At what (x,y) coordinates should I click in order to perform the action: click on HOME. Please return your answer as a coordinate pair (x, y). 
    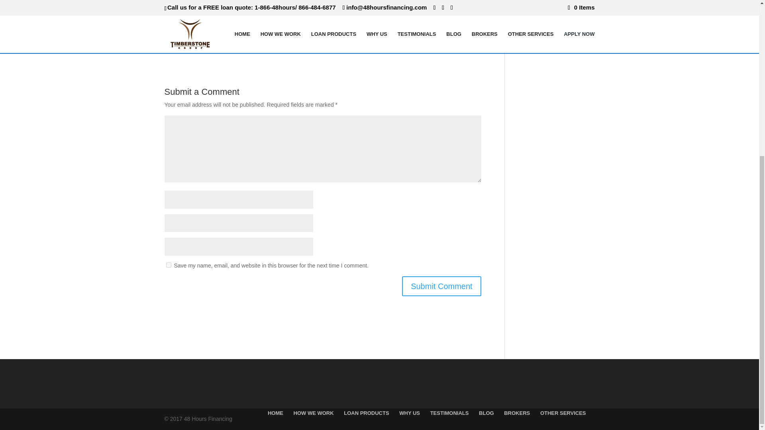
    Looking at the image, I should click on (275, 413).